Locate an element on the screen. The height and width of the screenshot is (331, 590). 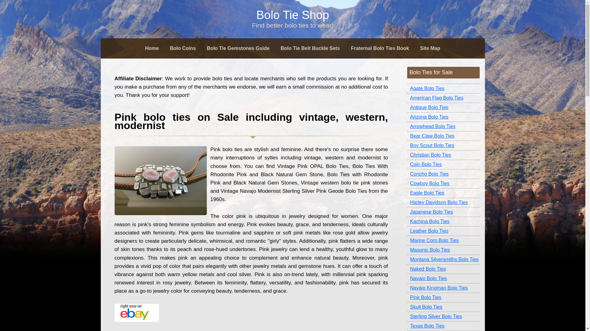
Bolo Tie Belt Buckle Sets is located at coordinates (310, 48).